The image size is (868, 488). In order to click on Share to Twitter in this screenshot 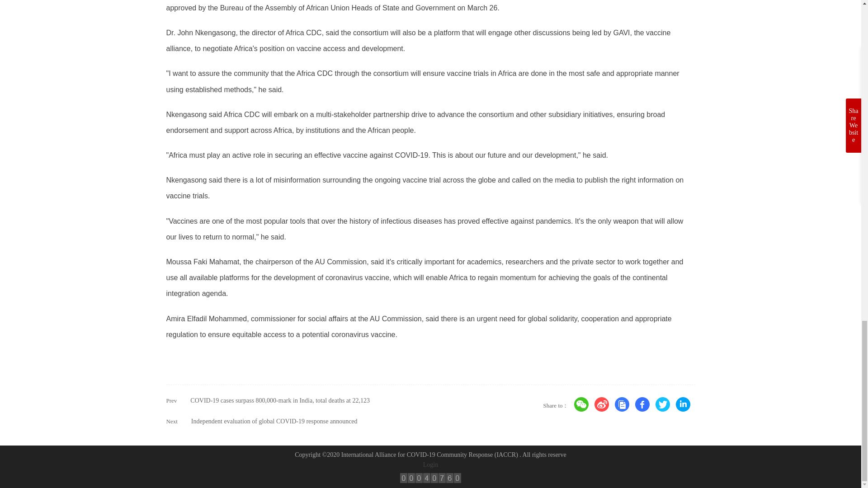, I will do `click(663, 404)`.